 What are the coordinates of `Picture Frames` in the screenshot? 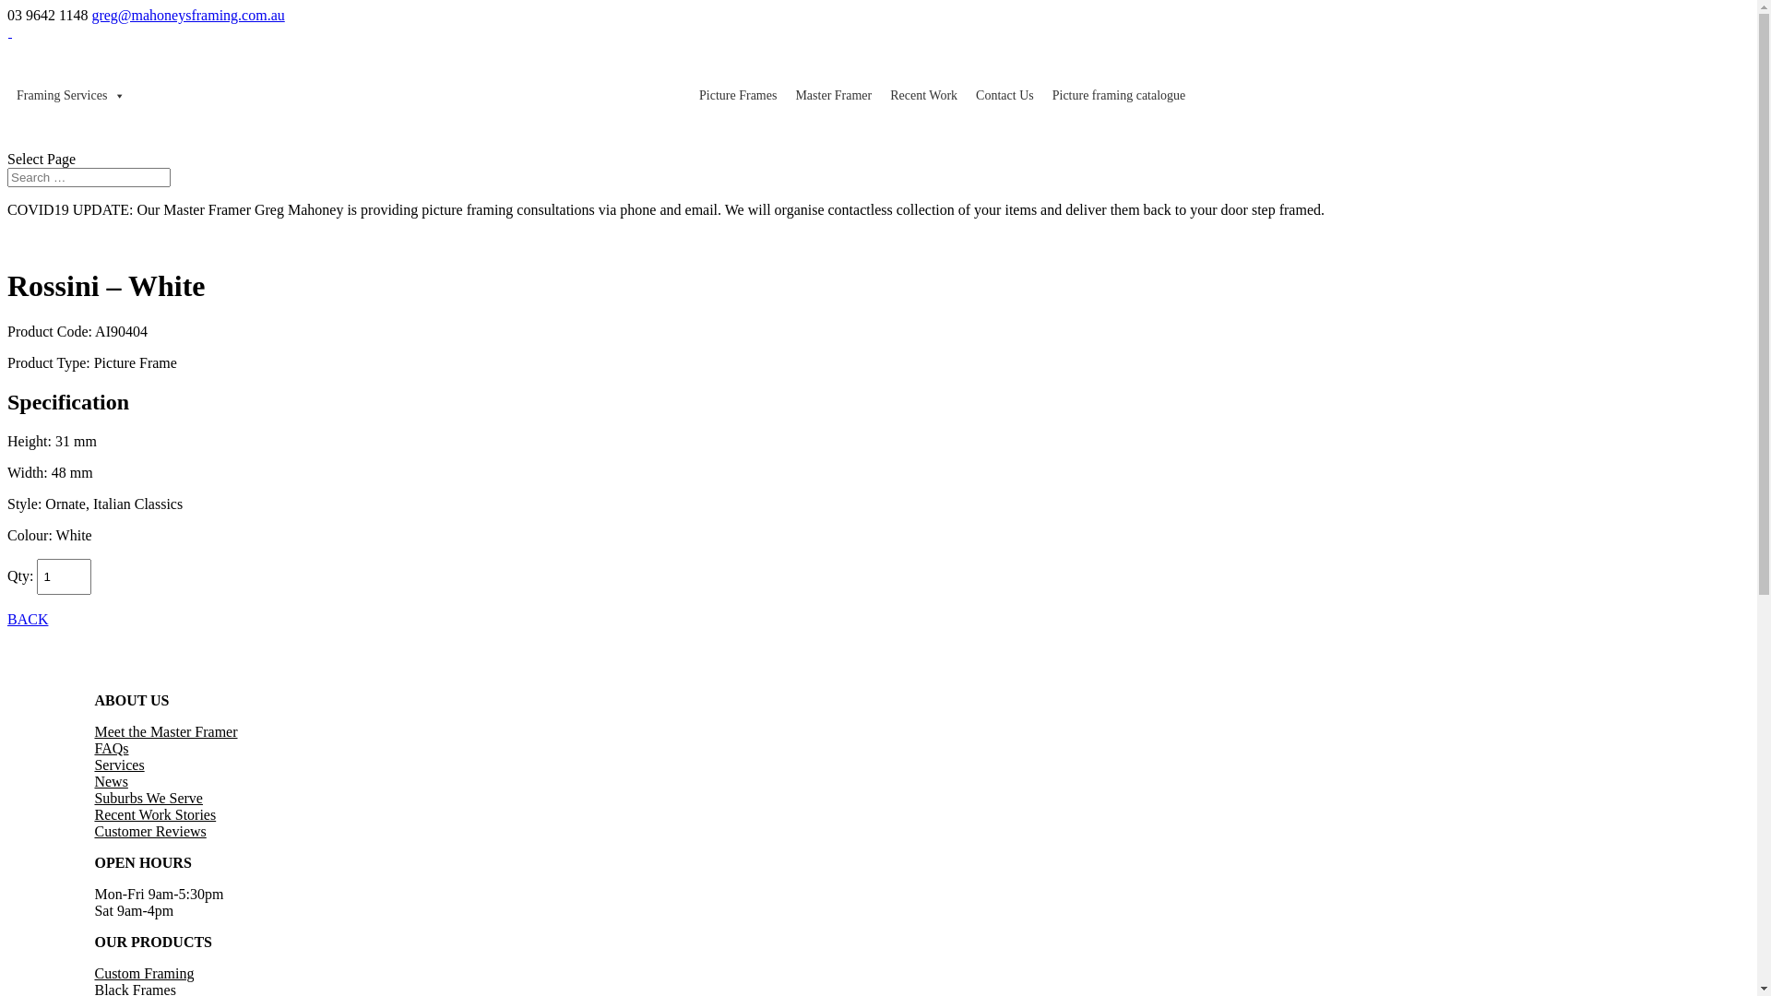 It's located at (738, 96).